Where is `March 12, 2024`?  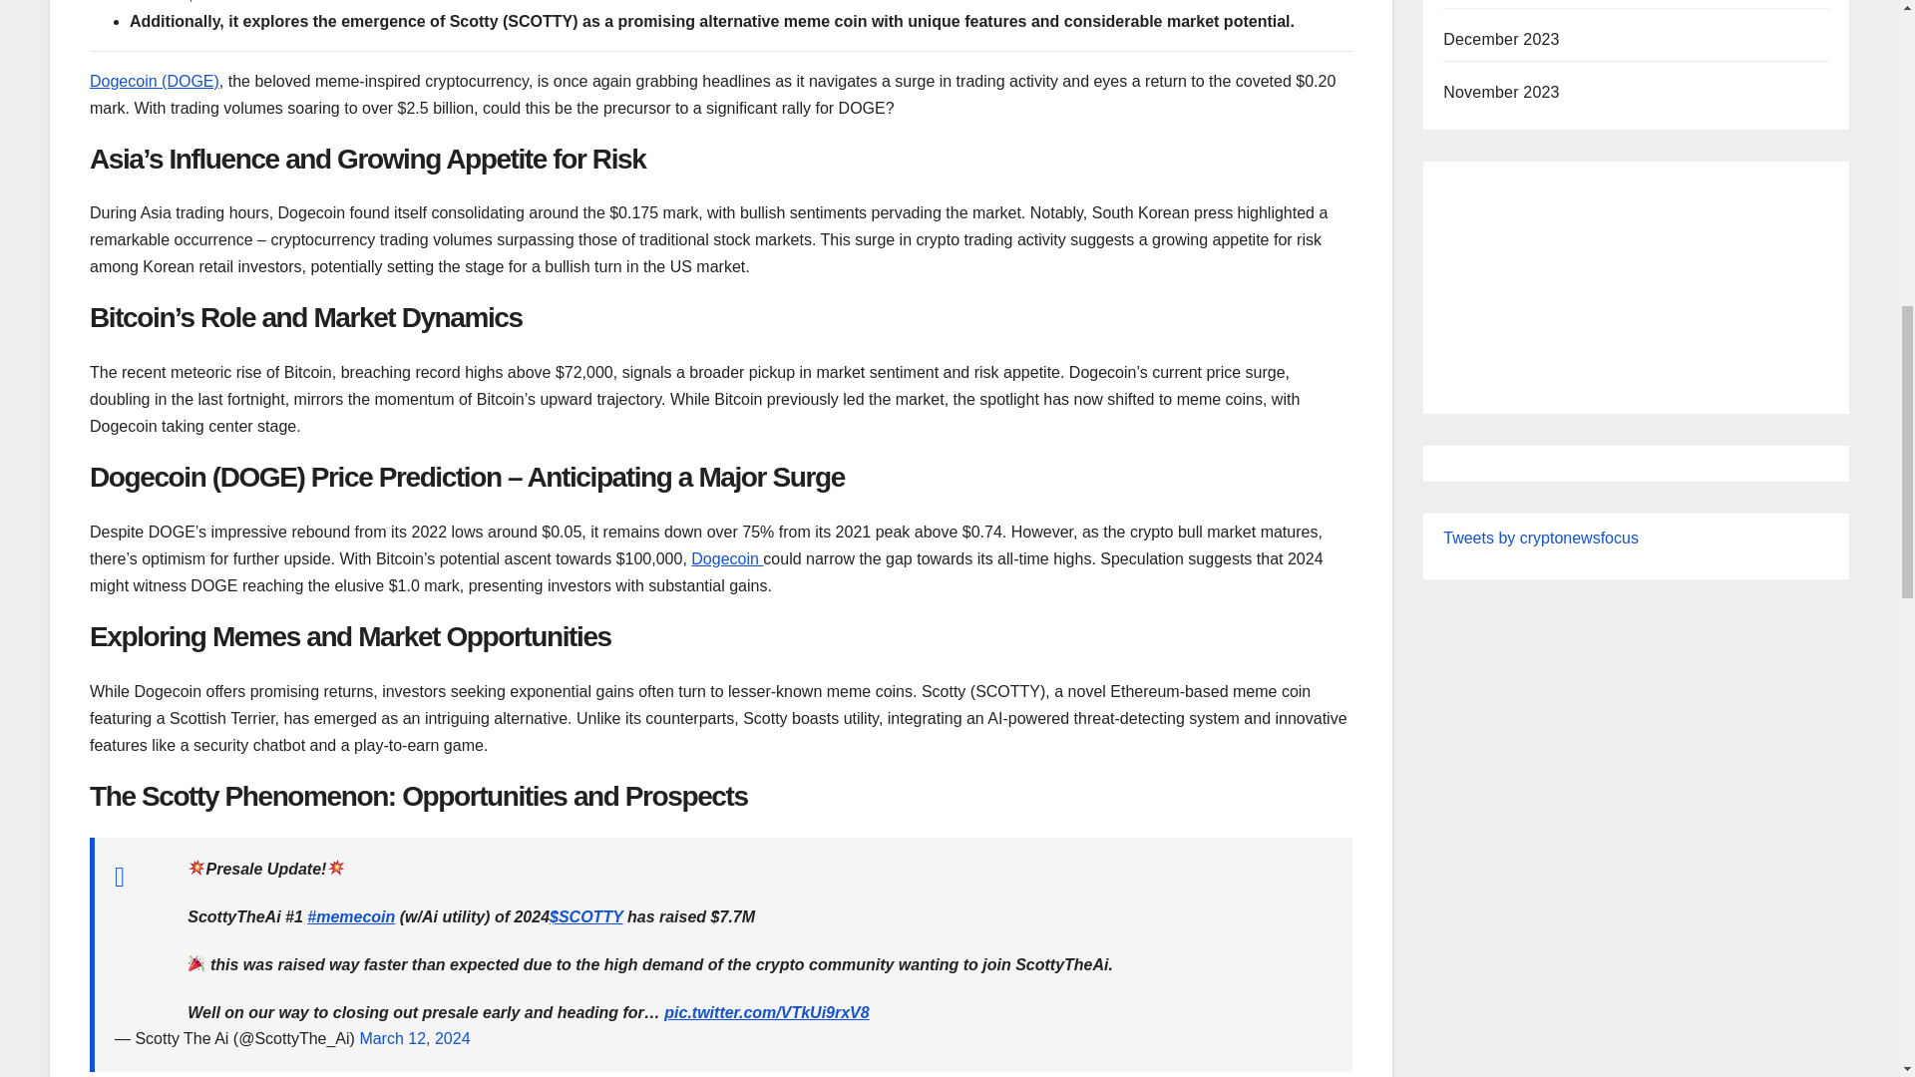
March 12, 2024 is located at coordinates (414, 1037).